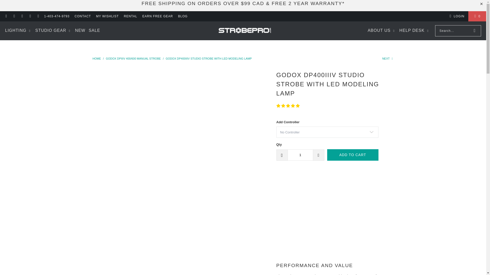 This screenshot has width=490, height=275. I want to click on Strobepro Studio Lighting, so click(244, 31).